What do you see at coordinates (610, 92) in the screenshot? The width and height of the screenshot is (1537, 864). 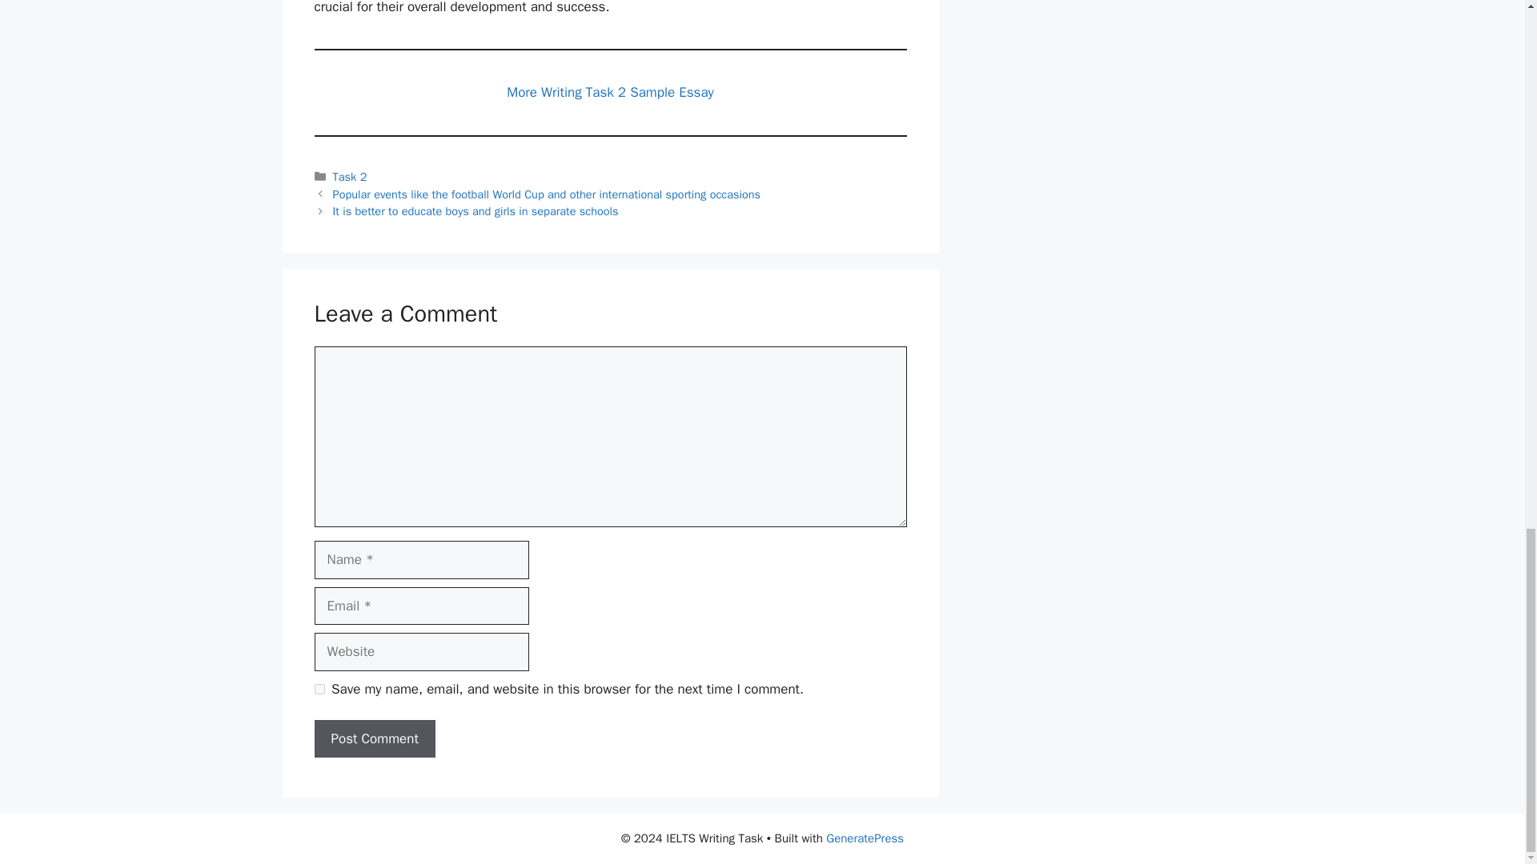 I see `More Writing Task 2 Sample Essay` at bounding box center [610, 92].